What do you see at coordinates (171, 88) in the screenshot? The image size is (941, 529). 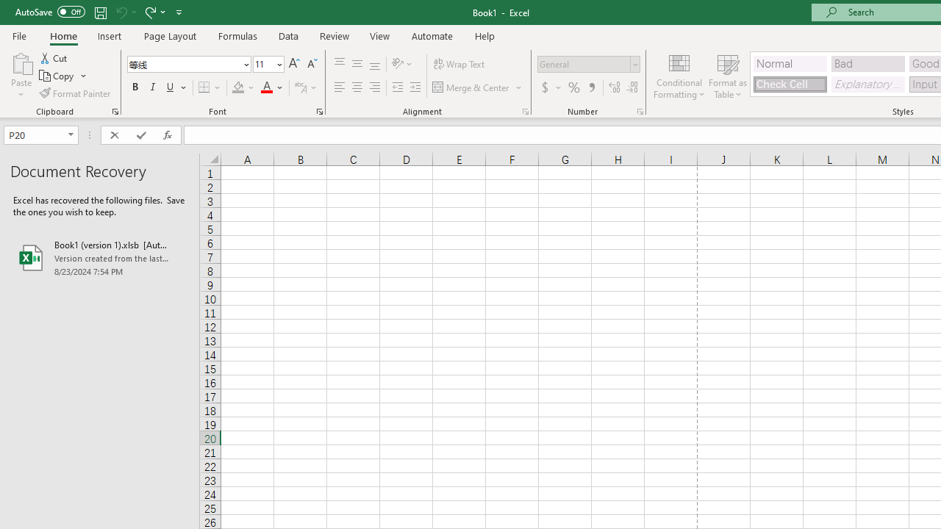 I see `Underline` at bounding box center [171, 88].